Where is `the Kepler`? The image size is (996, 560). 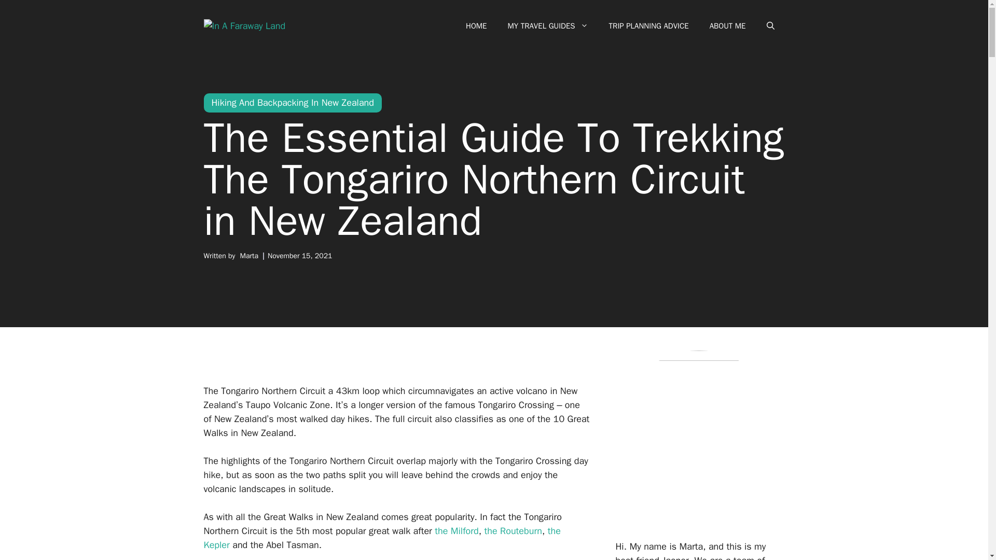 the Kepler is located at coordinates (381, 538).